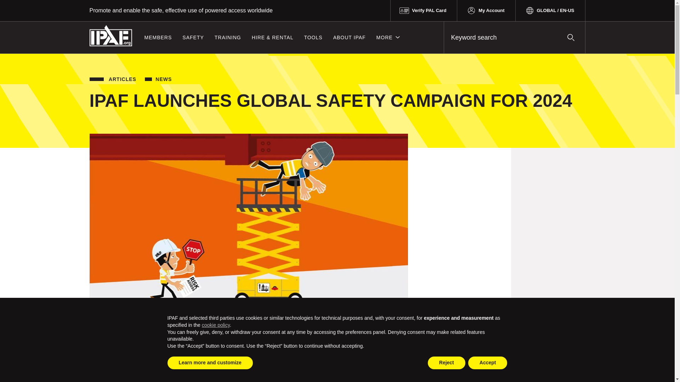 The image size is (680, 382). I want to click on SAFETY, so click(193, 37).